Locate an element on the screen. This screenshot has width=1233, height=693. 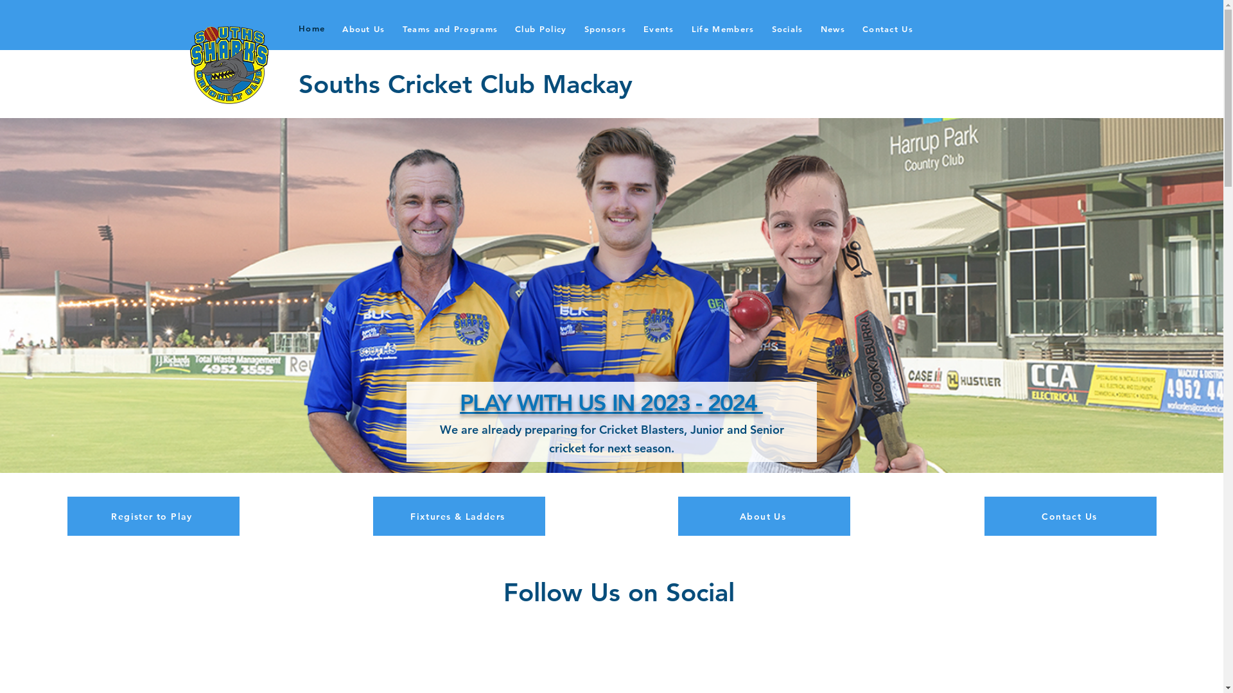
Fixtures & Ladders is located at coordinates (459, 516).